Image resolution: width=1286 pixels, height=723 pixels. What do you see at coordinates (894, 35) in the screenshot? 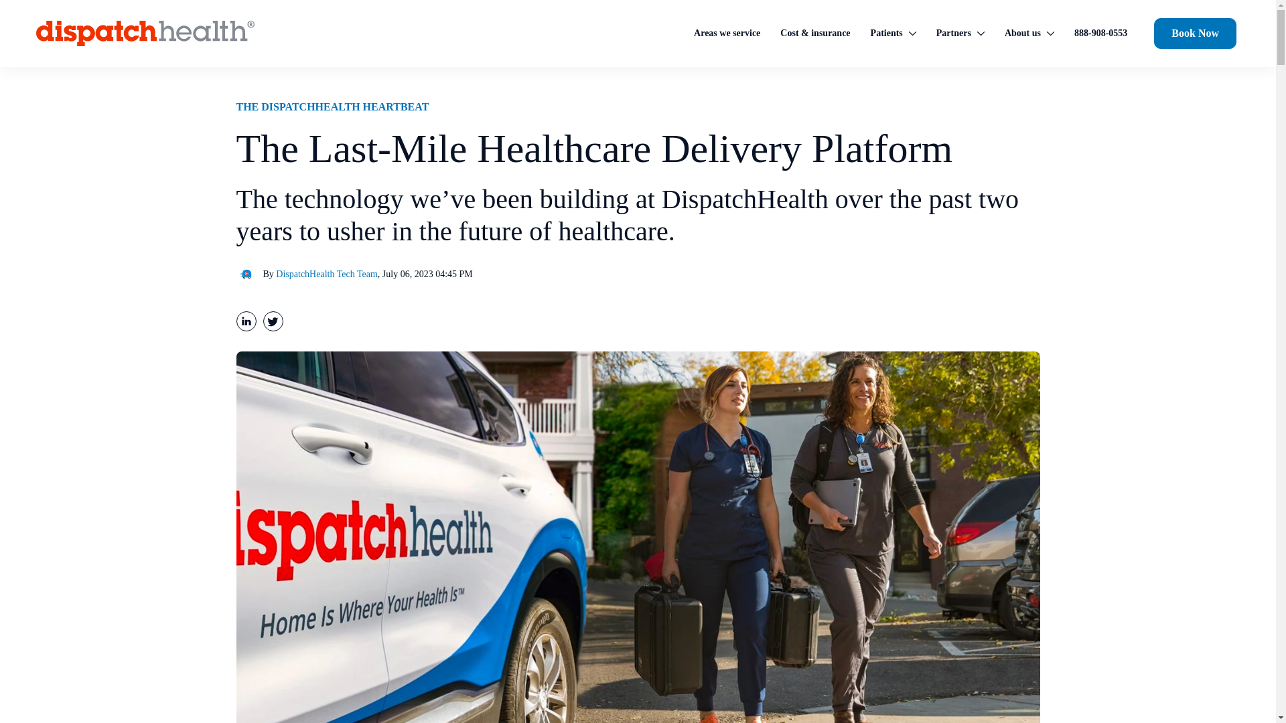
I see `Patients` at bounding box center [894, 35].